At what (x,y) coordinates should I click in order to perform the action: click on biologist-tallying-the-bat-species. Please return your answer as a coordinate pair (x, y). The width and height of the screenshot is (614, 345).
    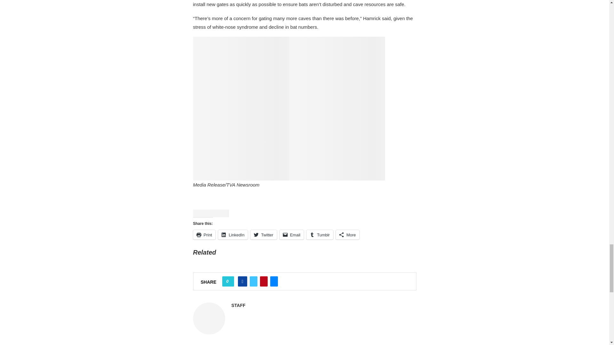
    Looking at the image, I should click on (241, 108).